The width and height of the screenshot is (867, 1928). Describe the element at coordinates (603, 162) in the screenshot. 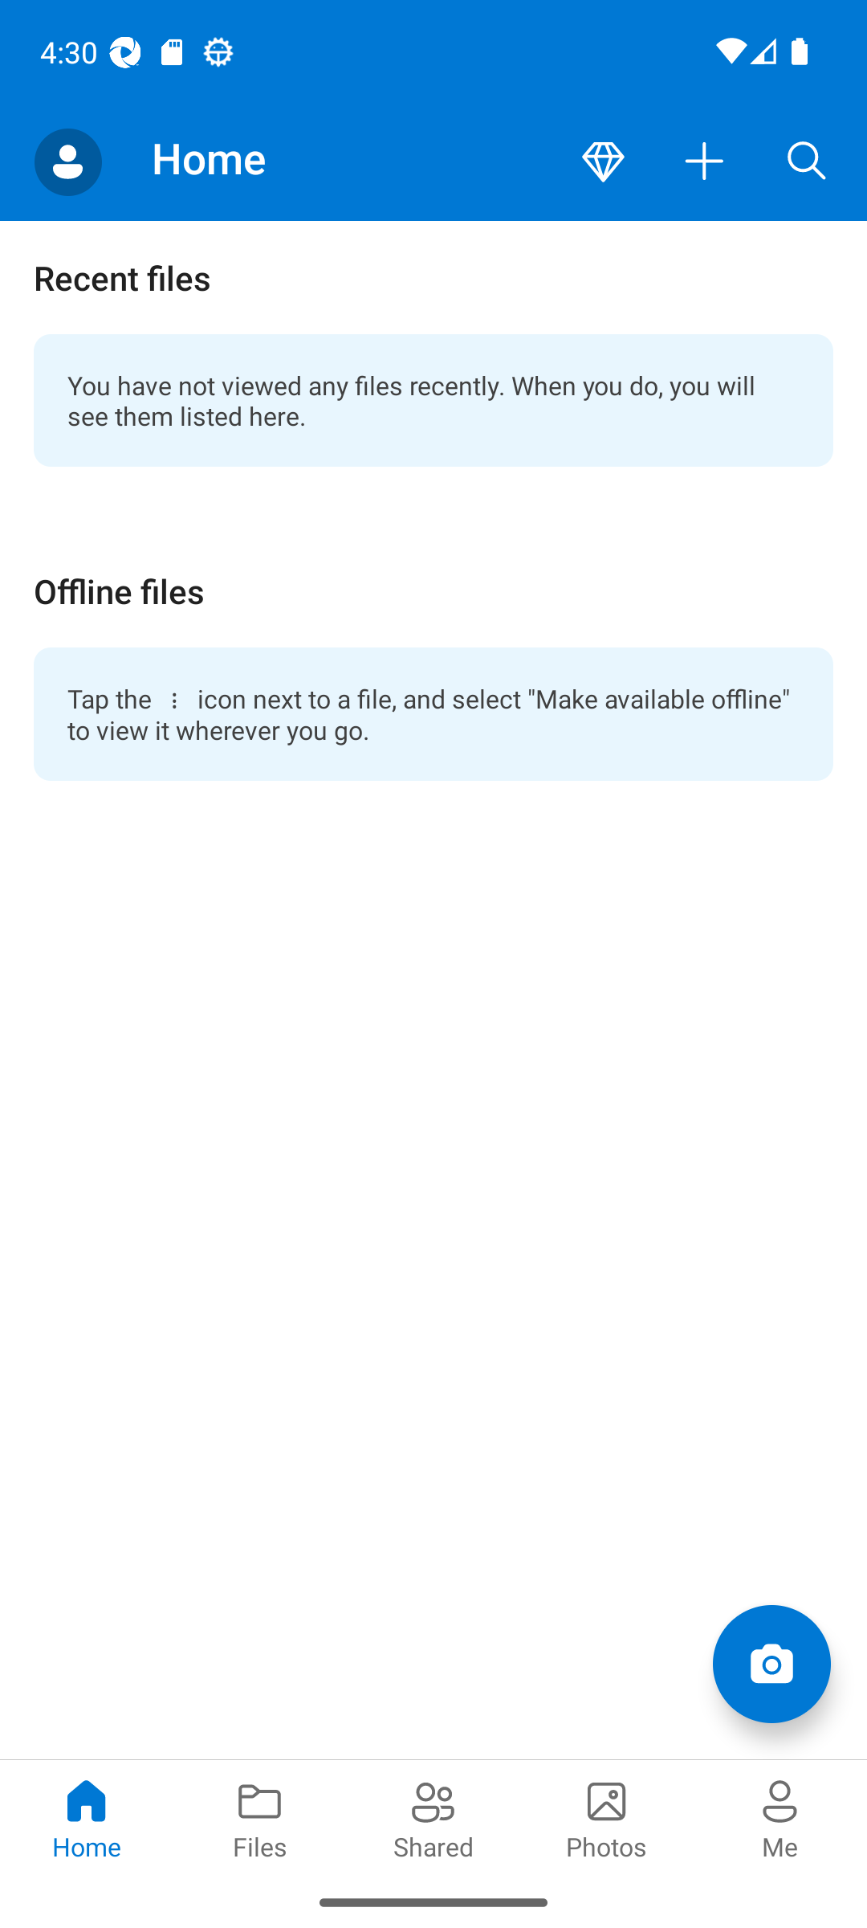

I see `Premium button` at that location.